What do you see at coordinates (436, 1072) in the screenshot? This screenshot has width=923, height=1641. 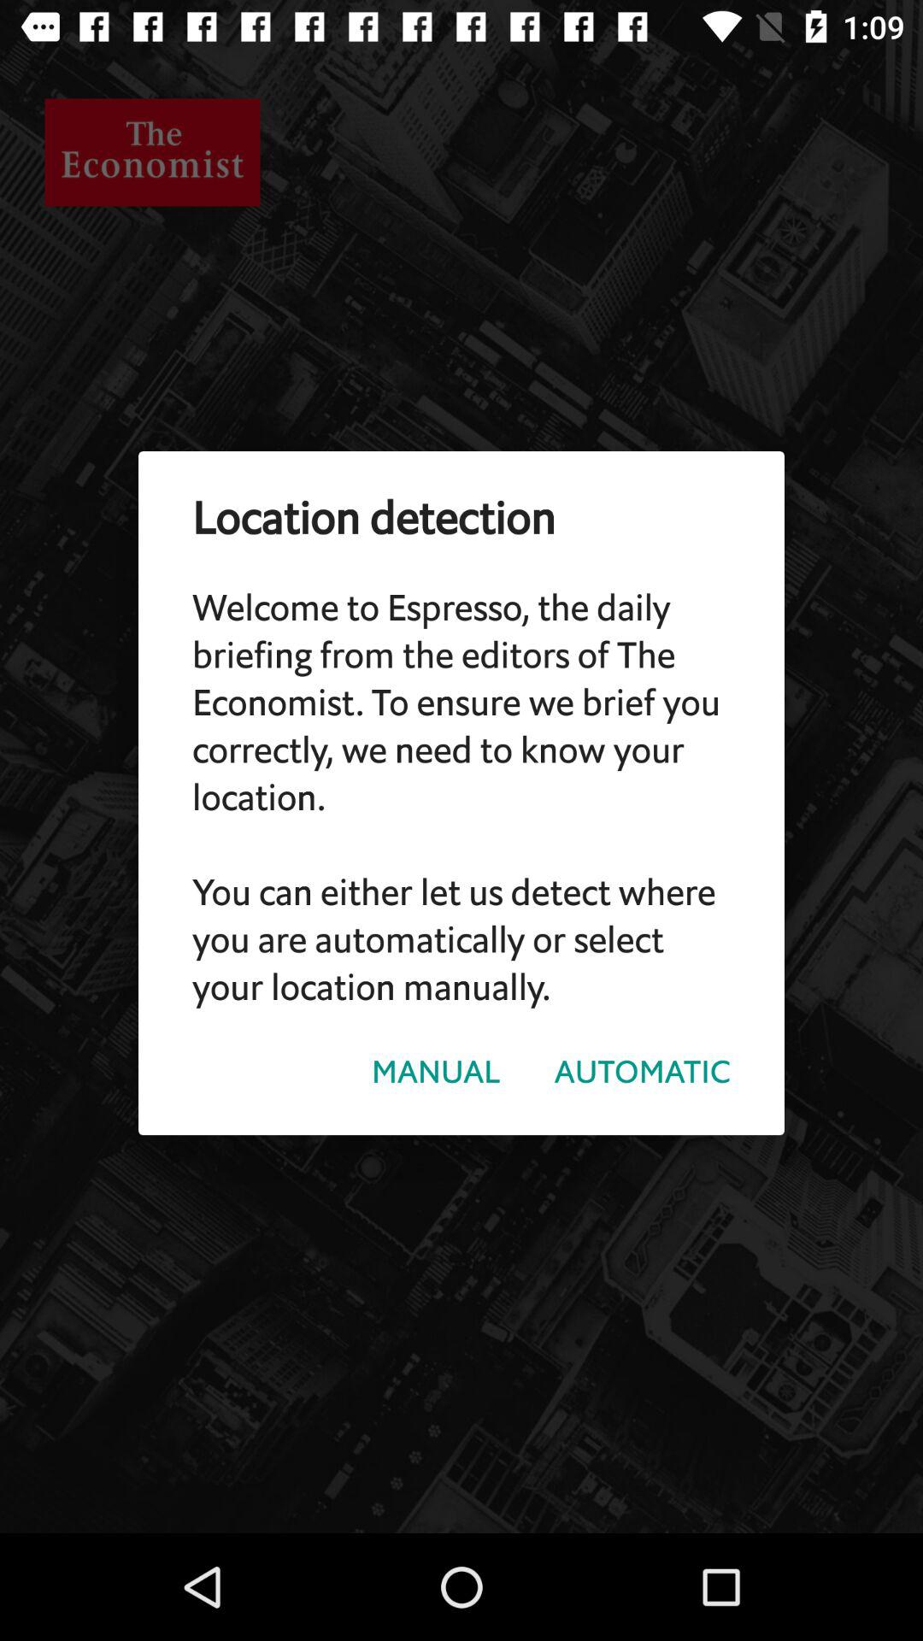 I see `click button to the left of automatic` at bounding box center [436, 1072].